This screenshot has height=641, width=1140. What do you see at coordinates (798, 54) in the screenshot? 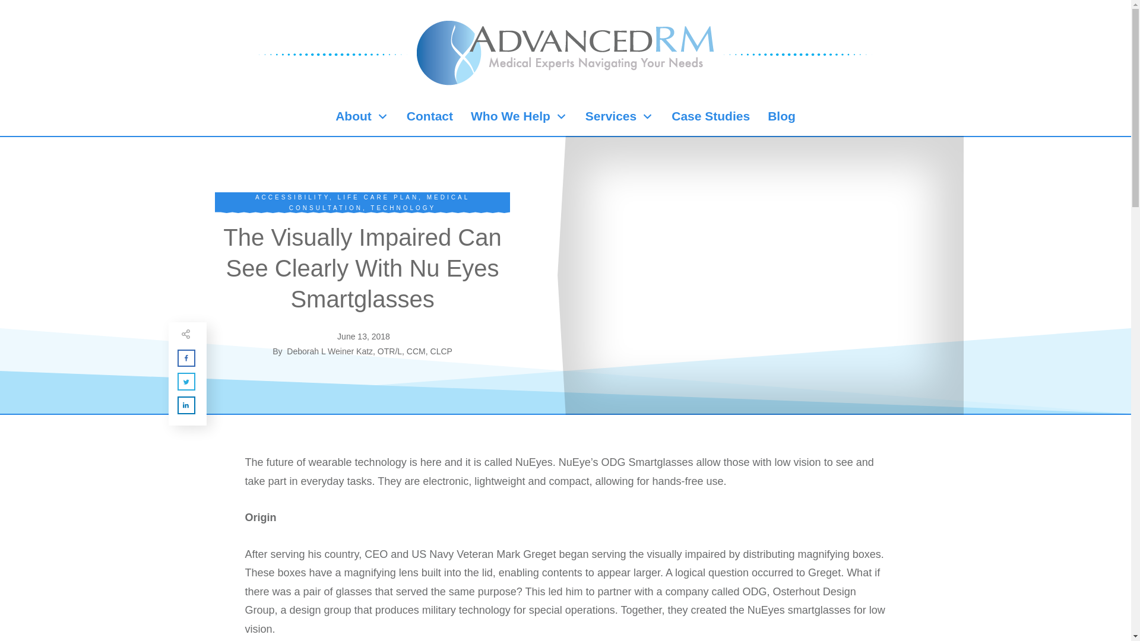
I see `Asset 5` at bounding box center [798, 54].